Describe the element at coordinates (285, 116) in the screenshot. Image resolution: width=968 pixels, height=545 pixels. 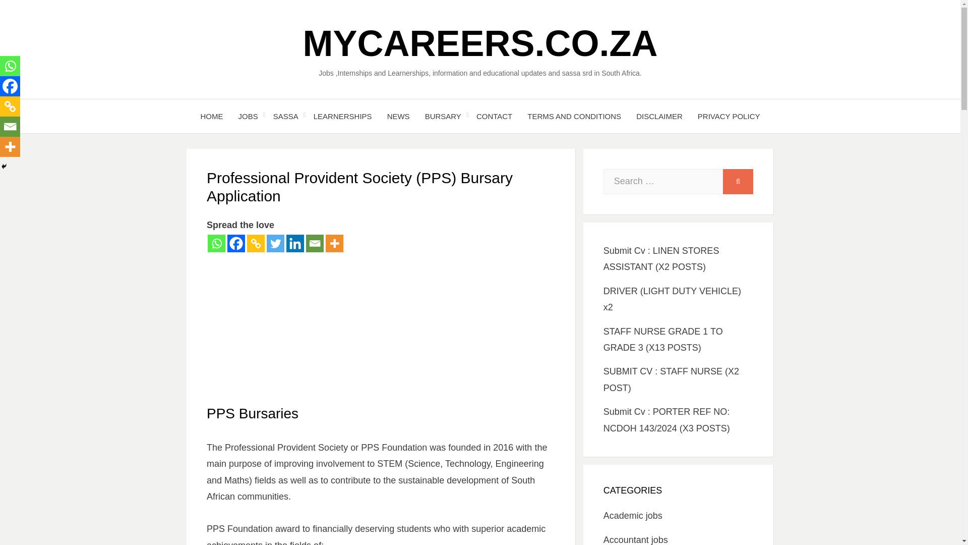
I see `SASSA` at that location.